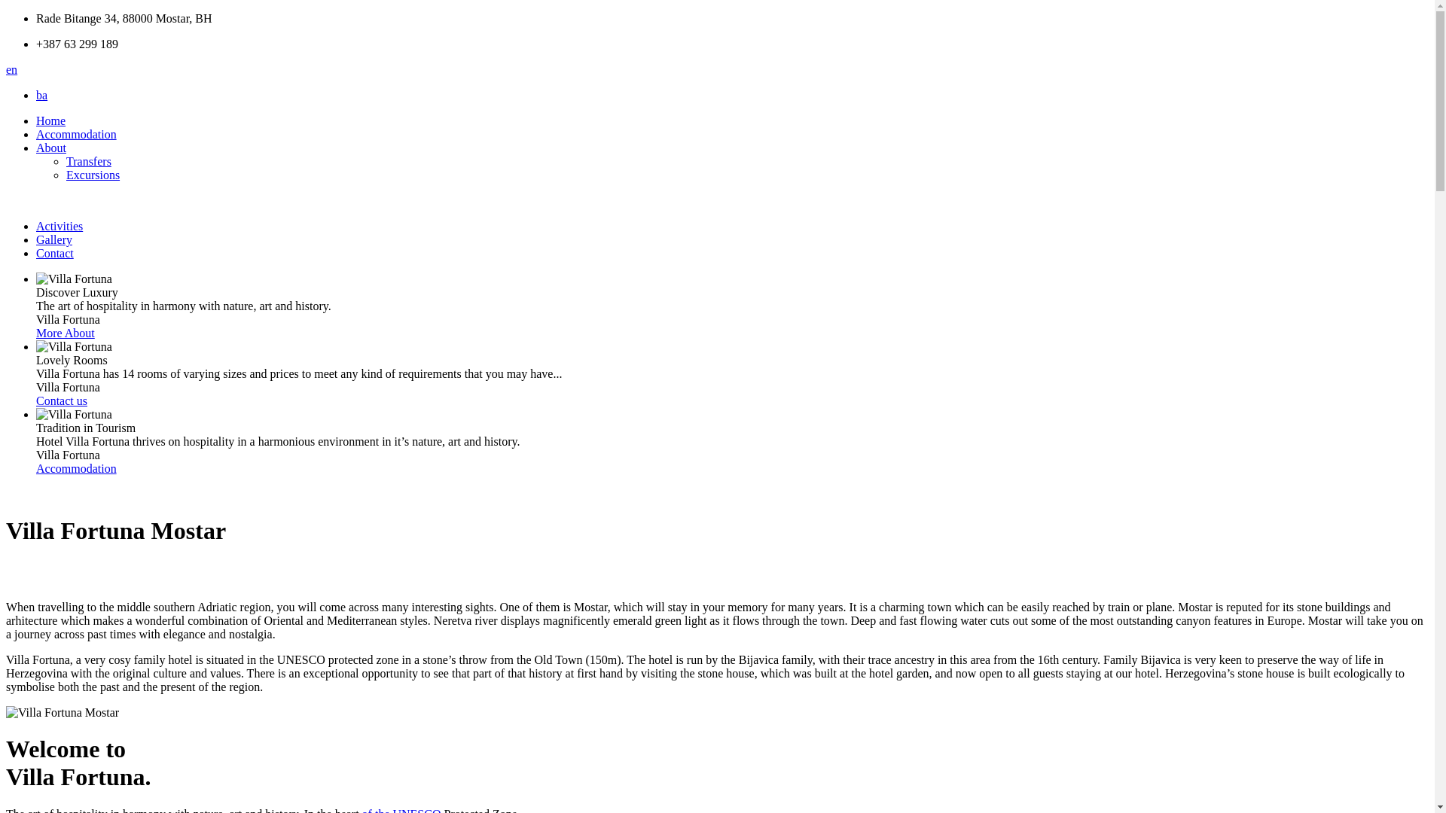  What do you see at coordinates (42, 95) in the screenshot?
I see `ba` at bounding box center [42, 95].